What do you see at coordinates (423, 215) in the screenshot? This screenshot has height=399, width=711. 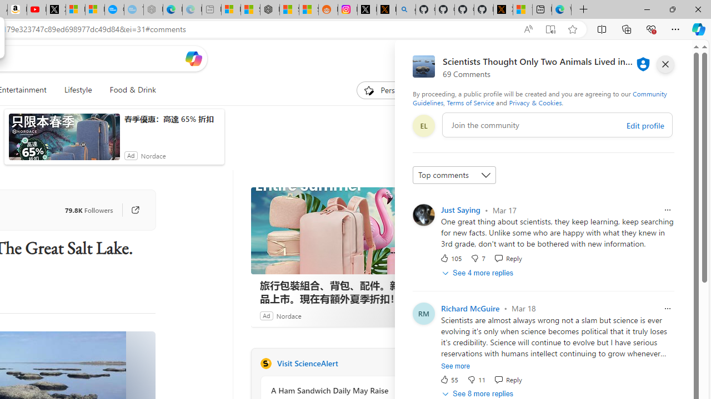 I see `Profile Picture` at bounding box center [423, 215].